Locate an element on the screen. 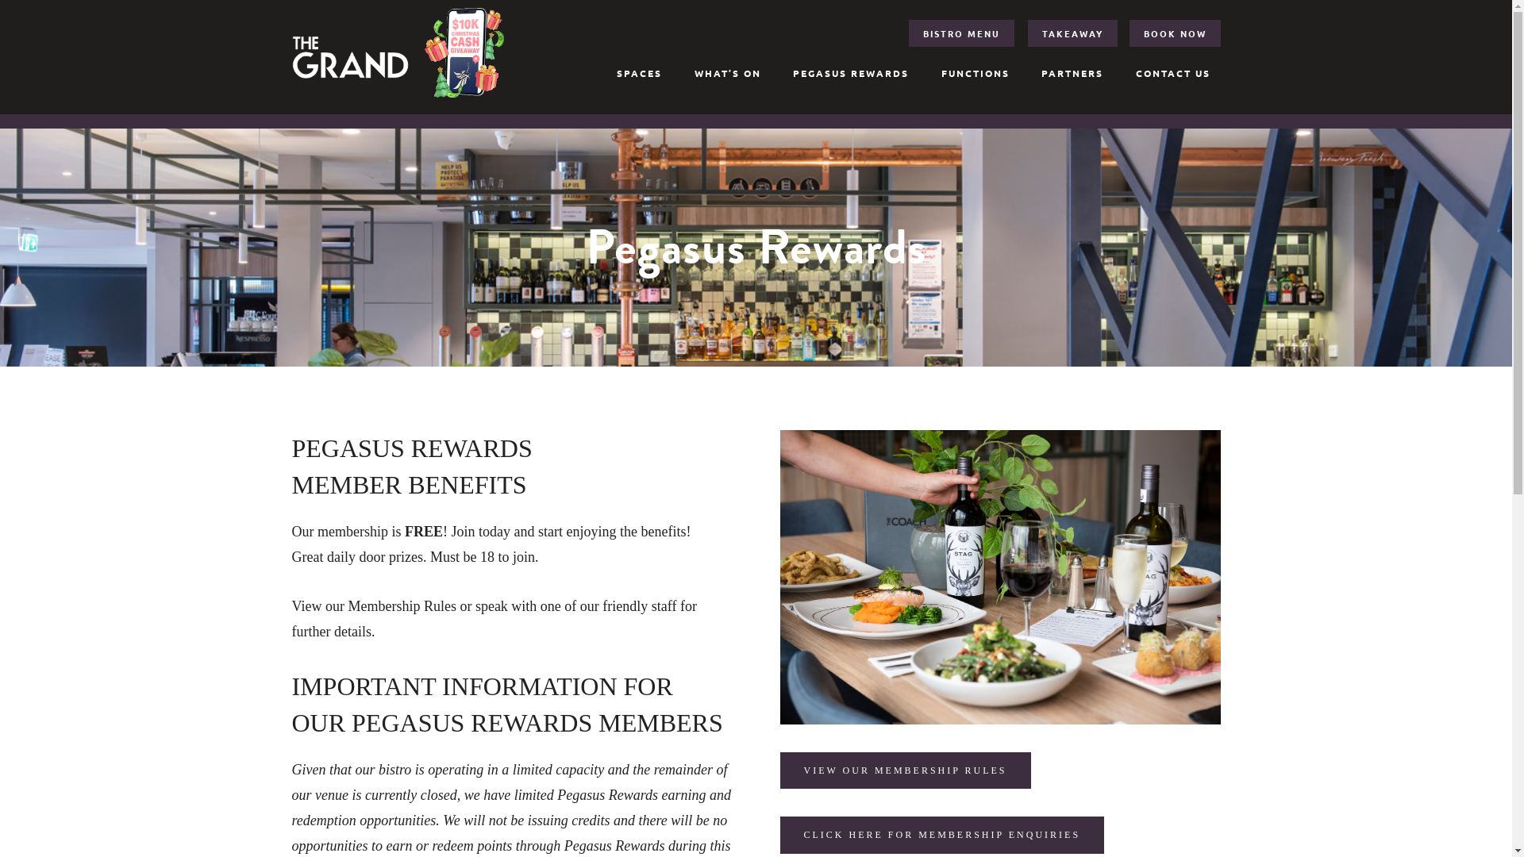  BOOK NOW is located at coordinates (1175, 33).